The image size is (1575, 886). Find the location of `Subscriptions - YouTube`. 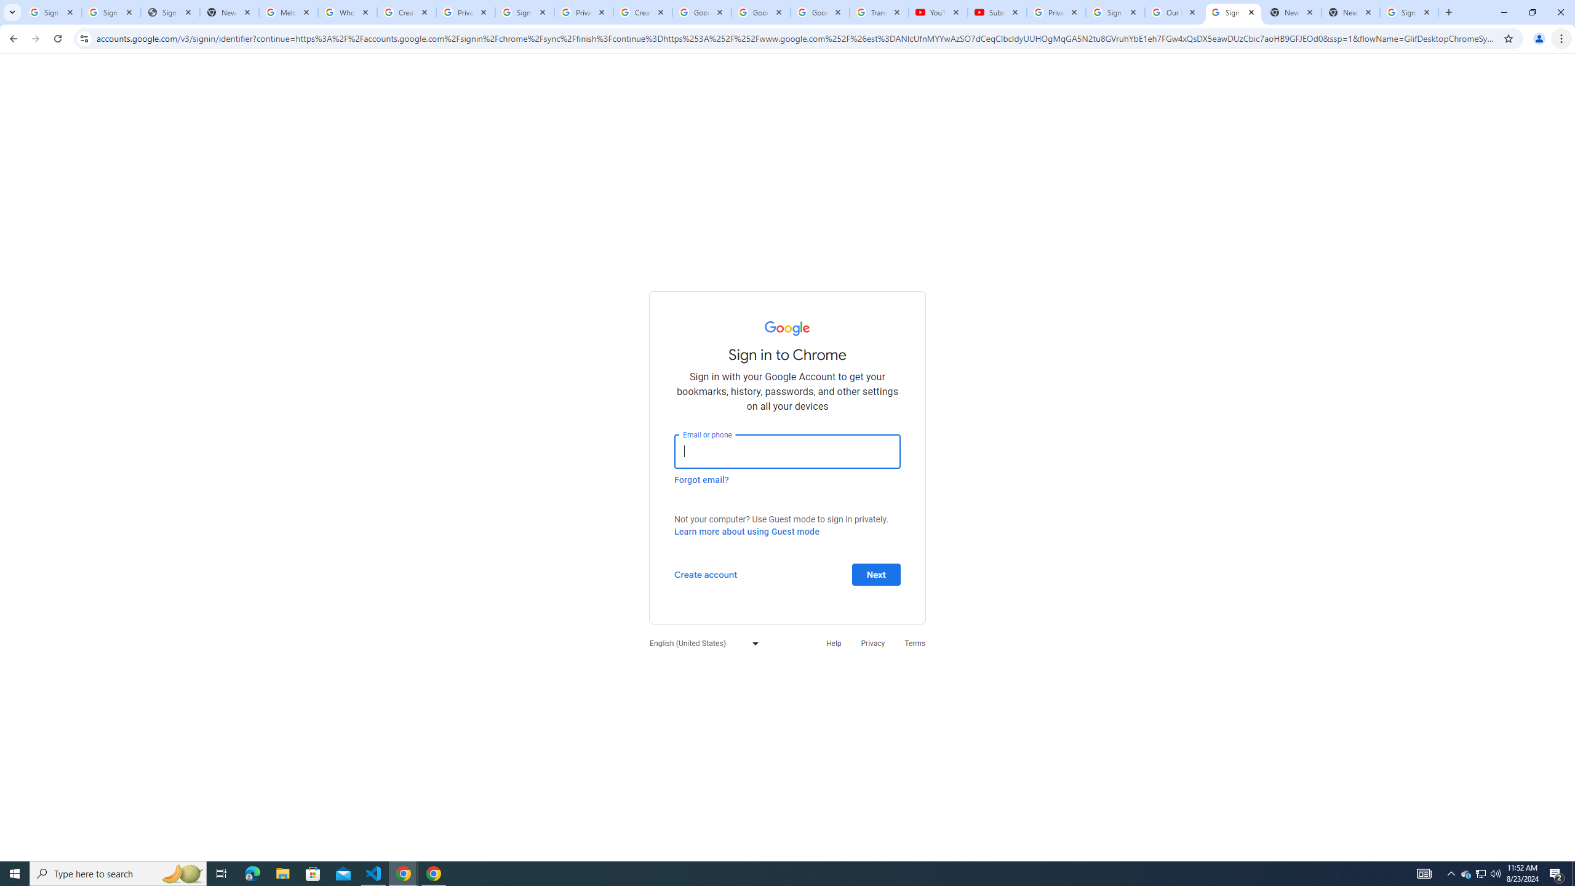

Subscriptions - YouTube is located at coordinates (997, 12).